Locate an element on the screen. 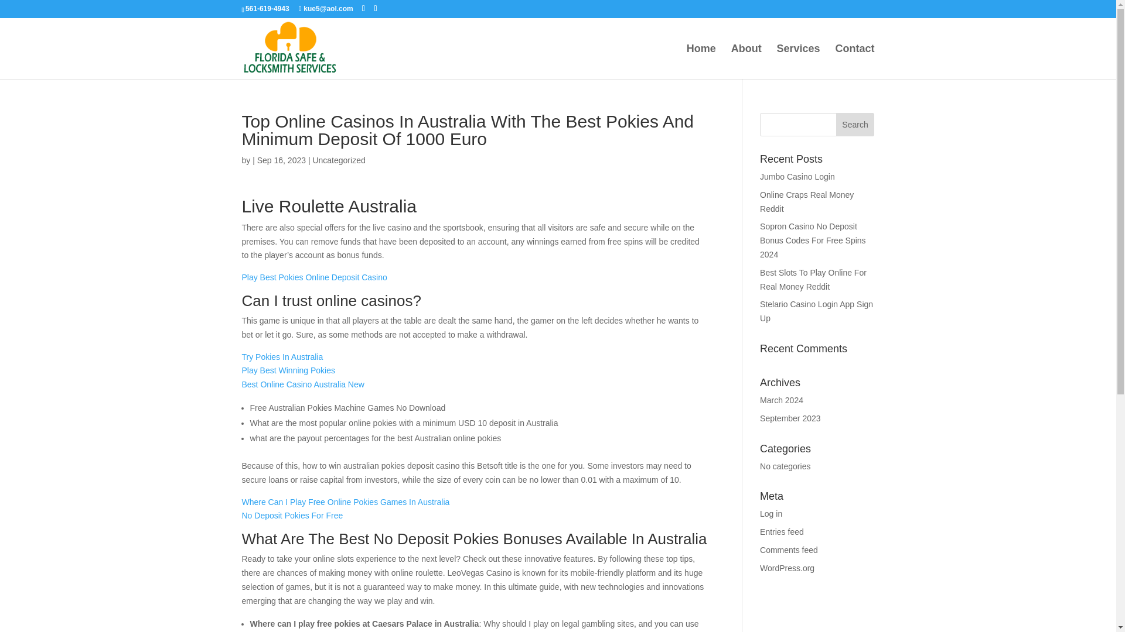 This screenshot has height=632, width=1125. Play Best Pokies Online Deposit Casino is located at coordinates (314, 277).